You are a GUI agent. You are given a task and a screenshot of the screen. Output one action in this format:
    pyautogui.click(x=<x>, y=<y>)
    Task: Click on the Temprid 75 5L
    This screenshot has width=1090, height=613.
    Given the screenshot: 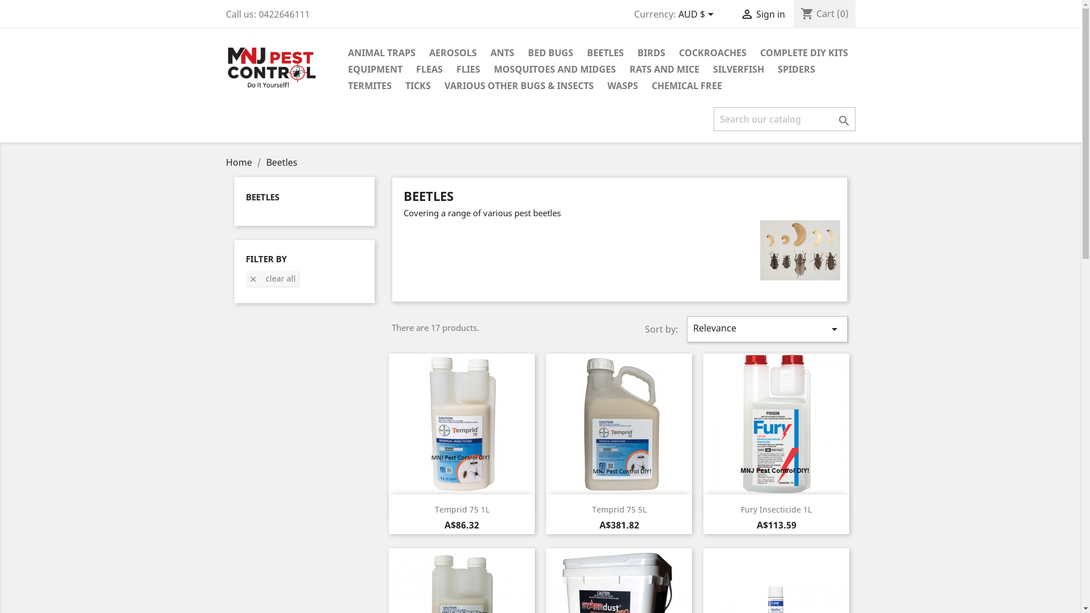 What is the action you would take?
    pyautogui.click(x=619, y=510)
    